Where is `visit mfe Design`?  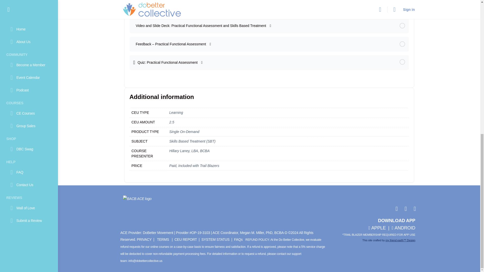
visit mfe Design is located at coordinates (400, 240).